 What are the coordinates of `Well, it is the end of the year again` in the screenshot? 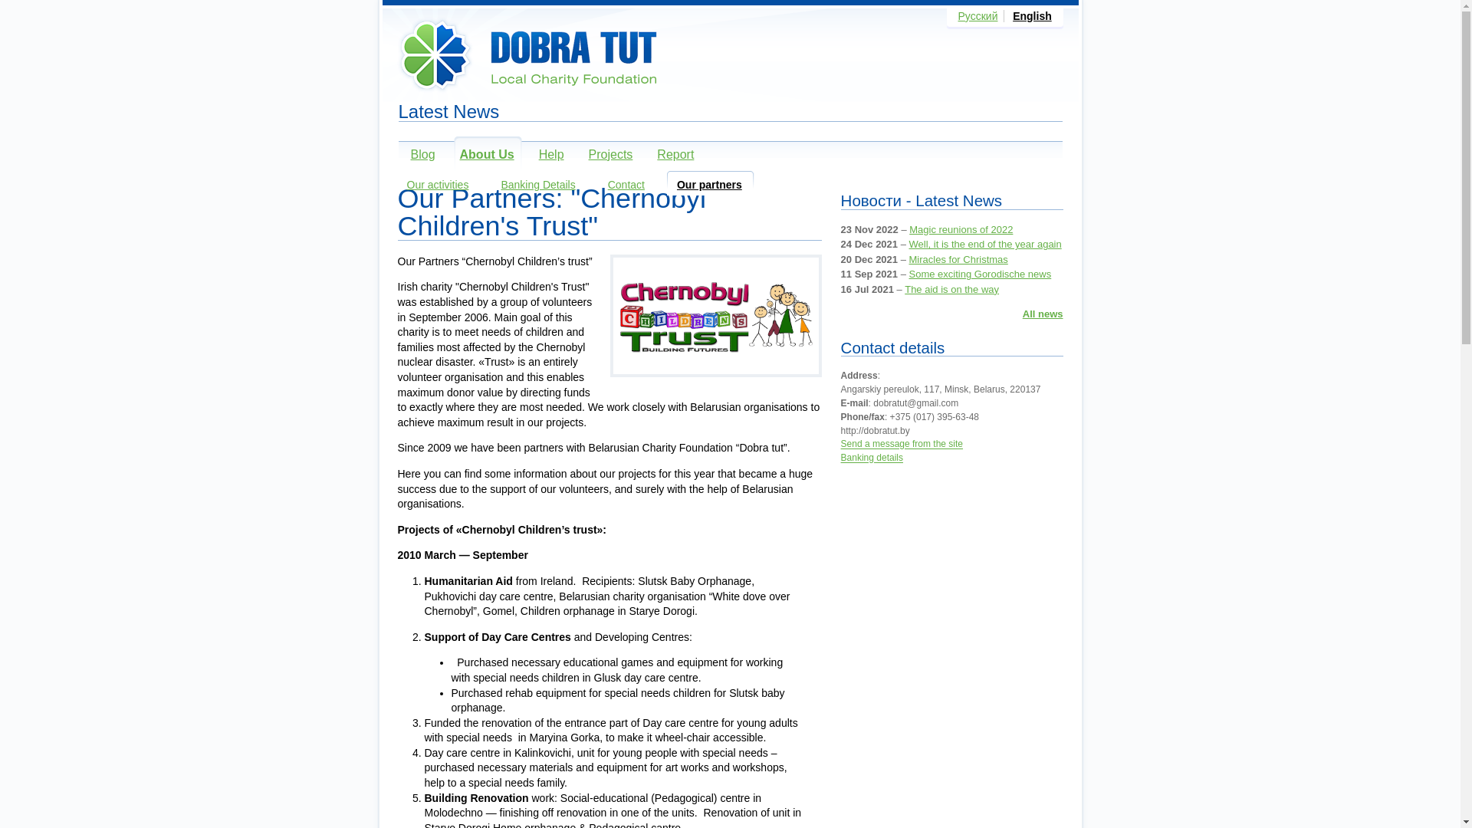 It's located at (986, 244).